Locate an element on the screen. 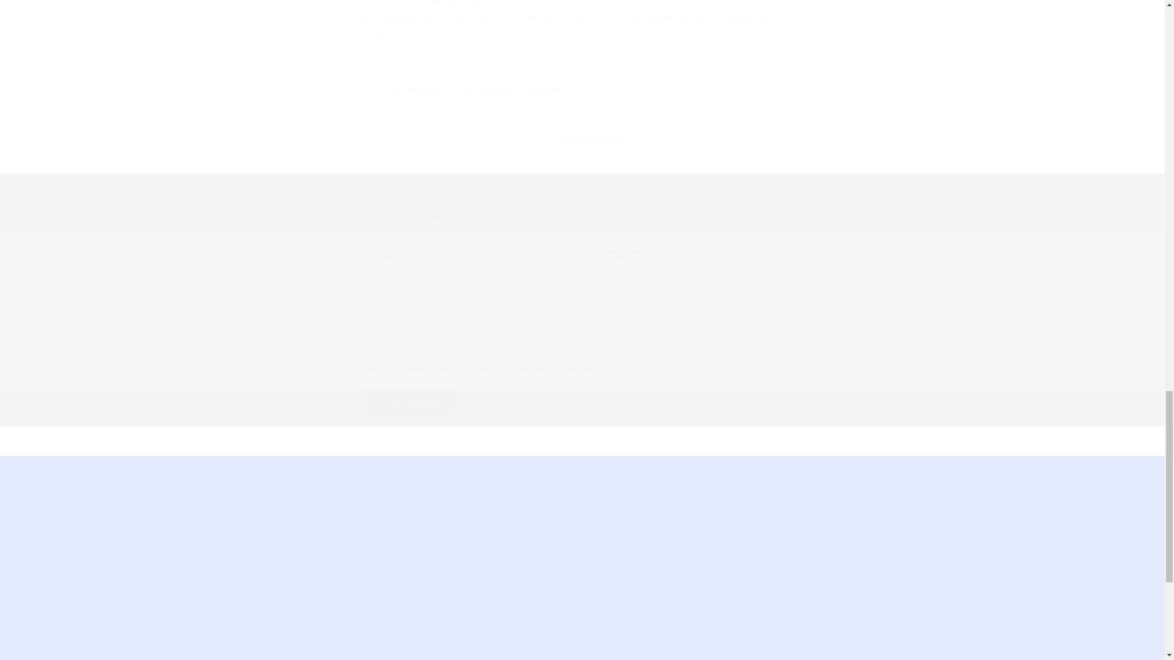 The width and height of the screenshot is (1174, 660). Queen of Flowers Milk Bath Salt is located at coordinates (554, 89).